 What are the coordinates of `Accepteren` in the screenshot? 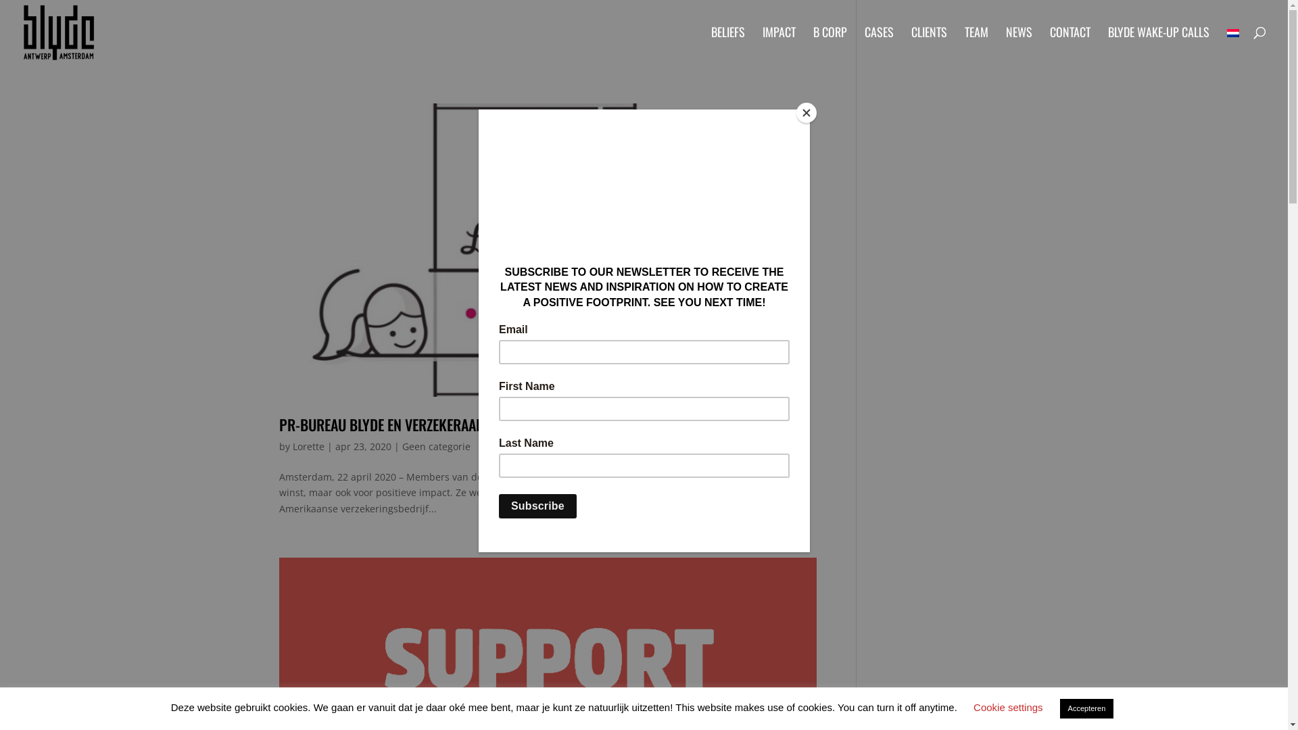 It's located at (1087, 708).